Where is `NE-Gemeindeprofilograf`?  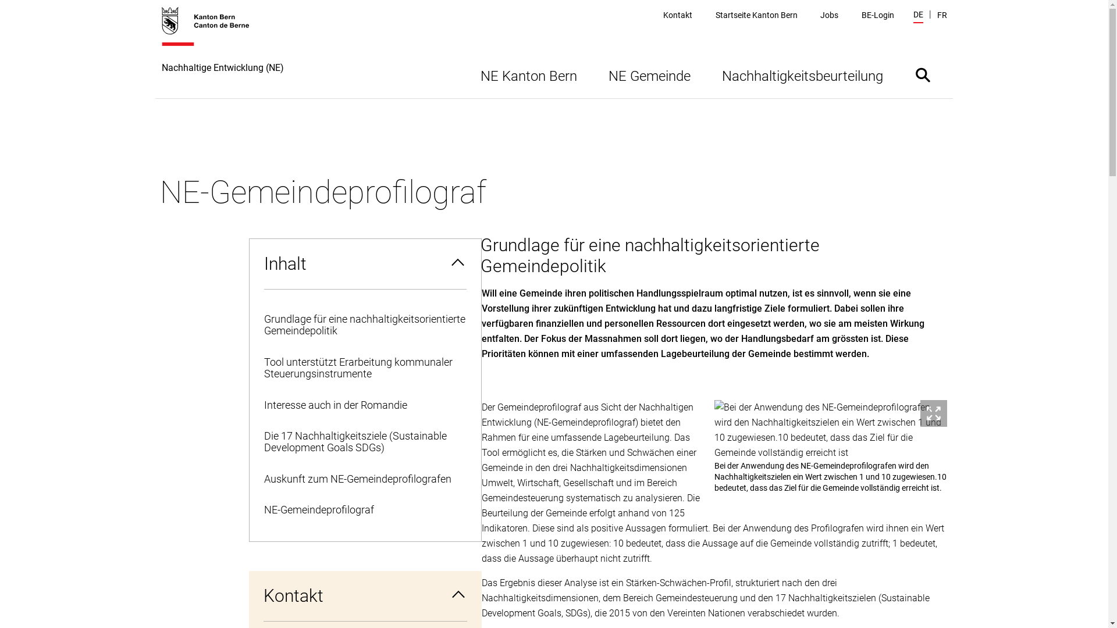
NE-Gemeindeprofilograf is located at coordinates (365, 511).